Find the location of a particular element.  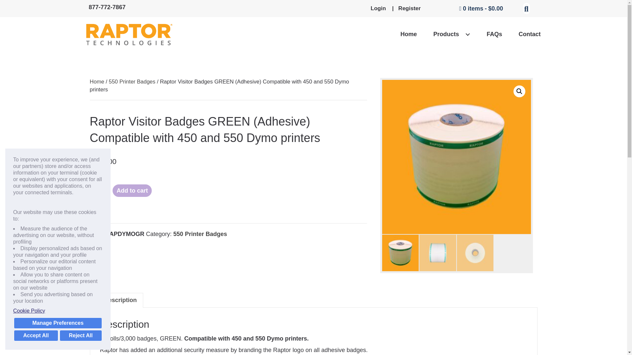

Register is located at coordinates (409, 8).